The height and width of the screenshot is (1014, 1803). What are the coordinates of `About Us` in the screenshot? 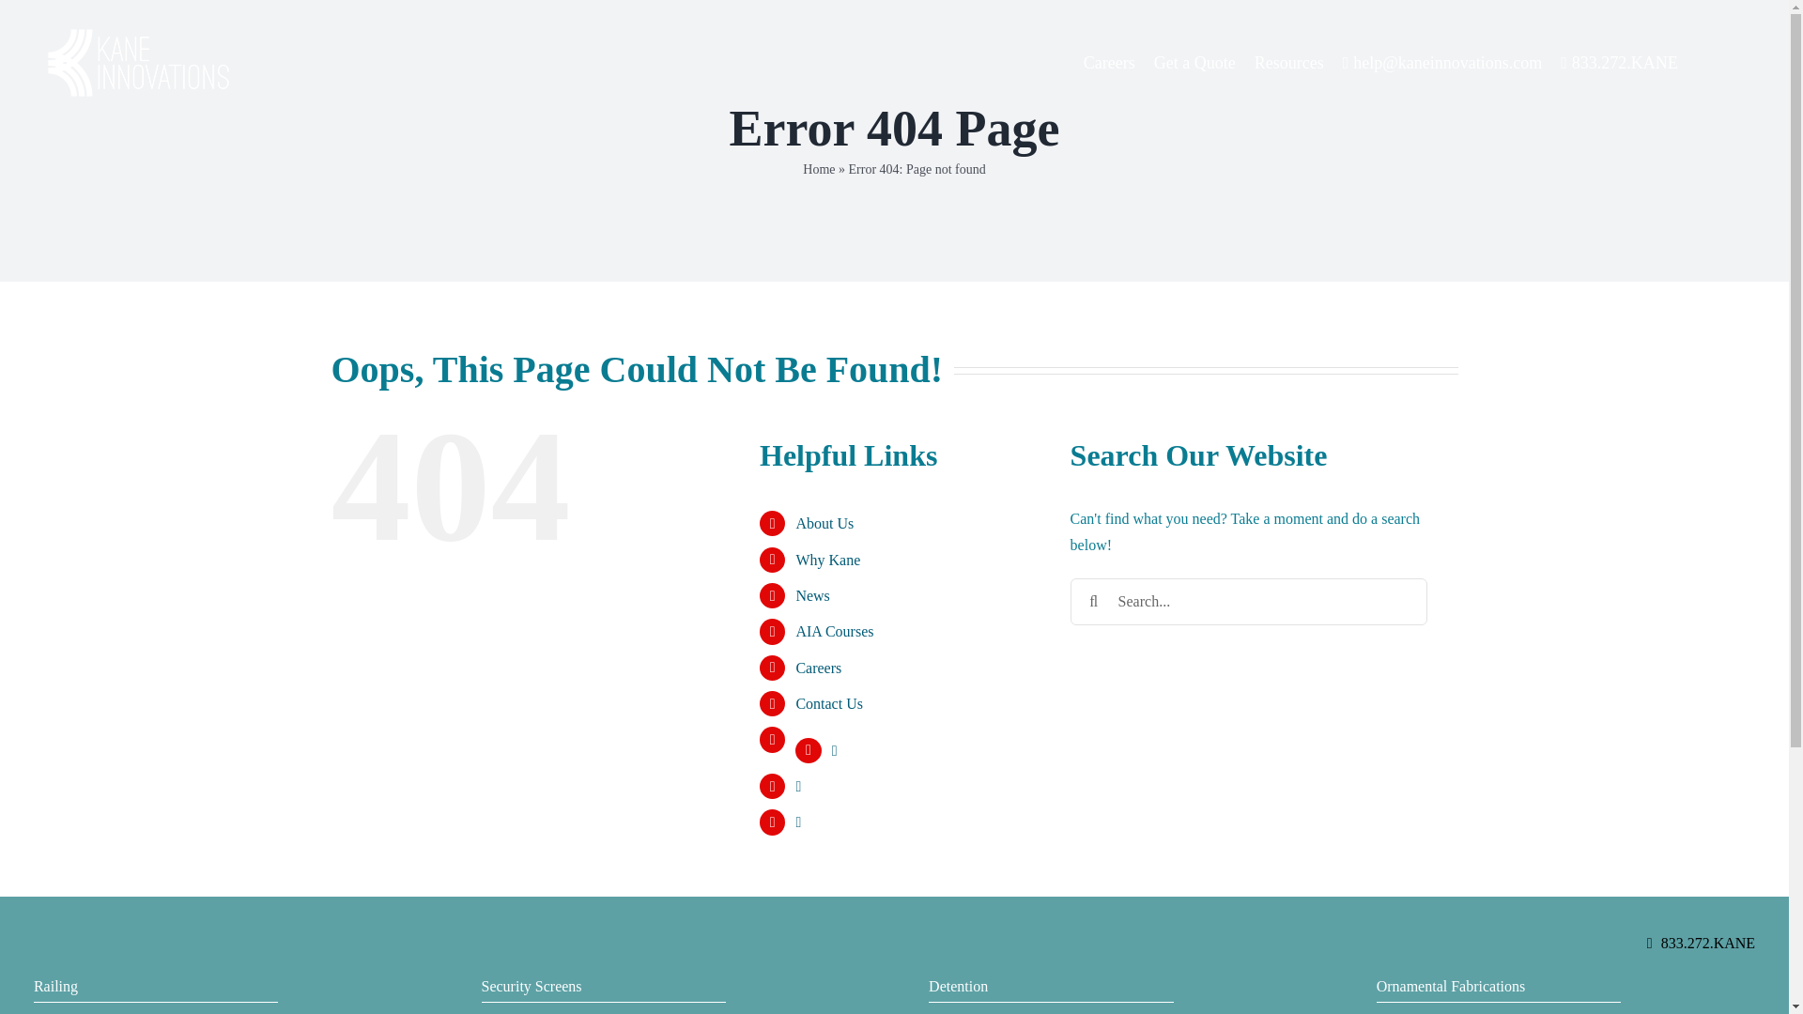 It's located at (824, 522).